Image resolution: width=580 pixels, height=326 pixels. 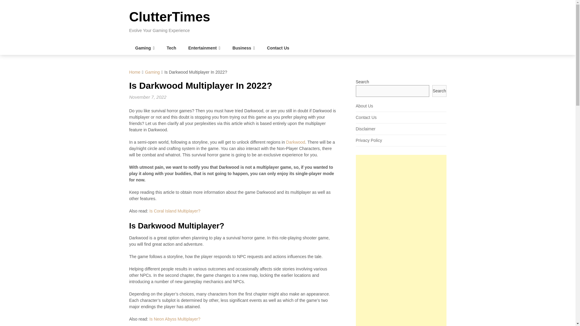 I want to click on Gaming, so click(x=152, y=72).